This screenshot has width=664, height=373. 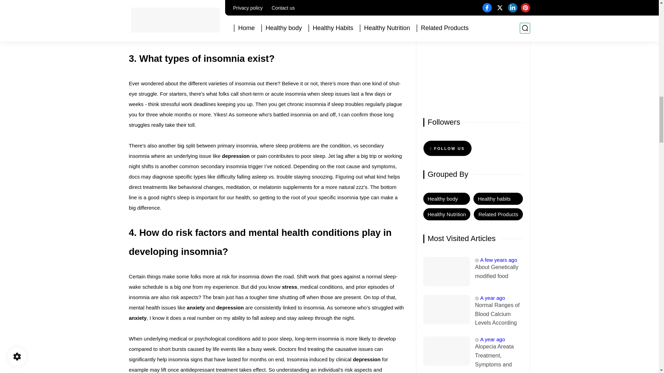 What do you see at coordinates (236, 156) in the screenshot?
I see `depression` at bounding box center [236, 156].